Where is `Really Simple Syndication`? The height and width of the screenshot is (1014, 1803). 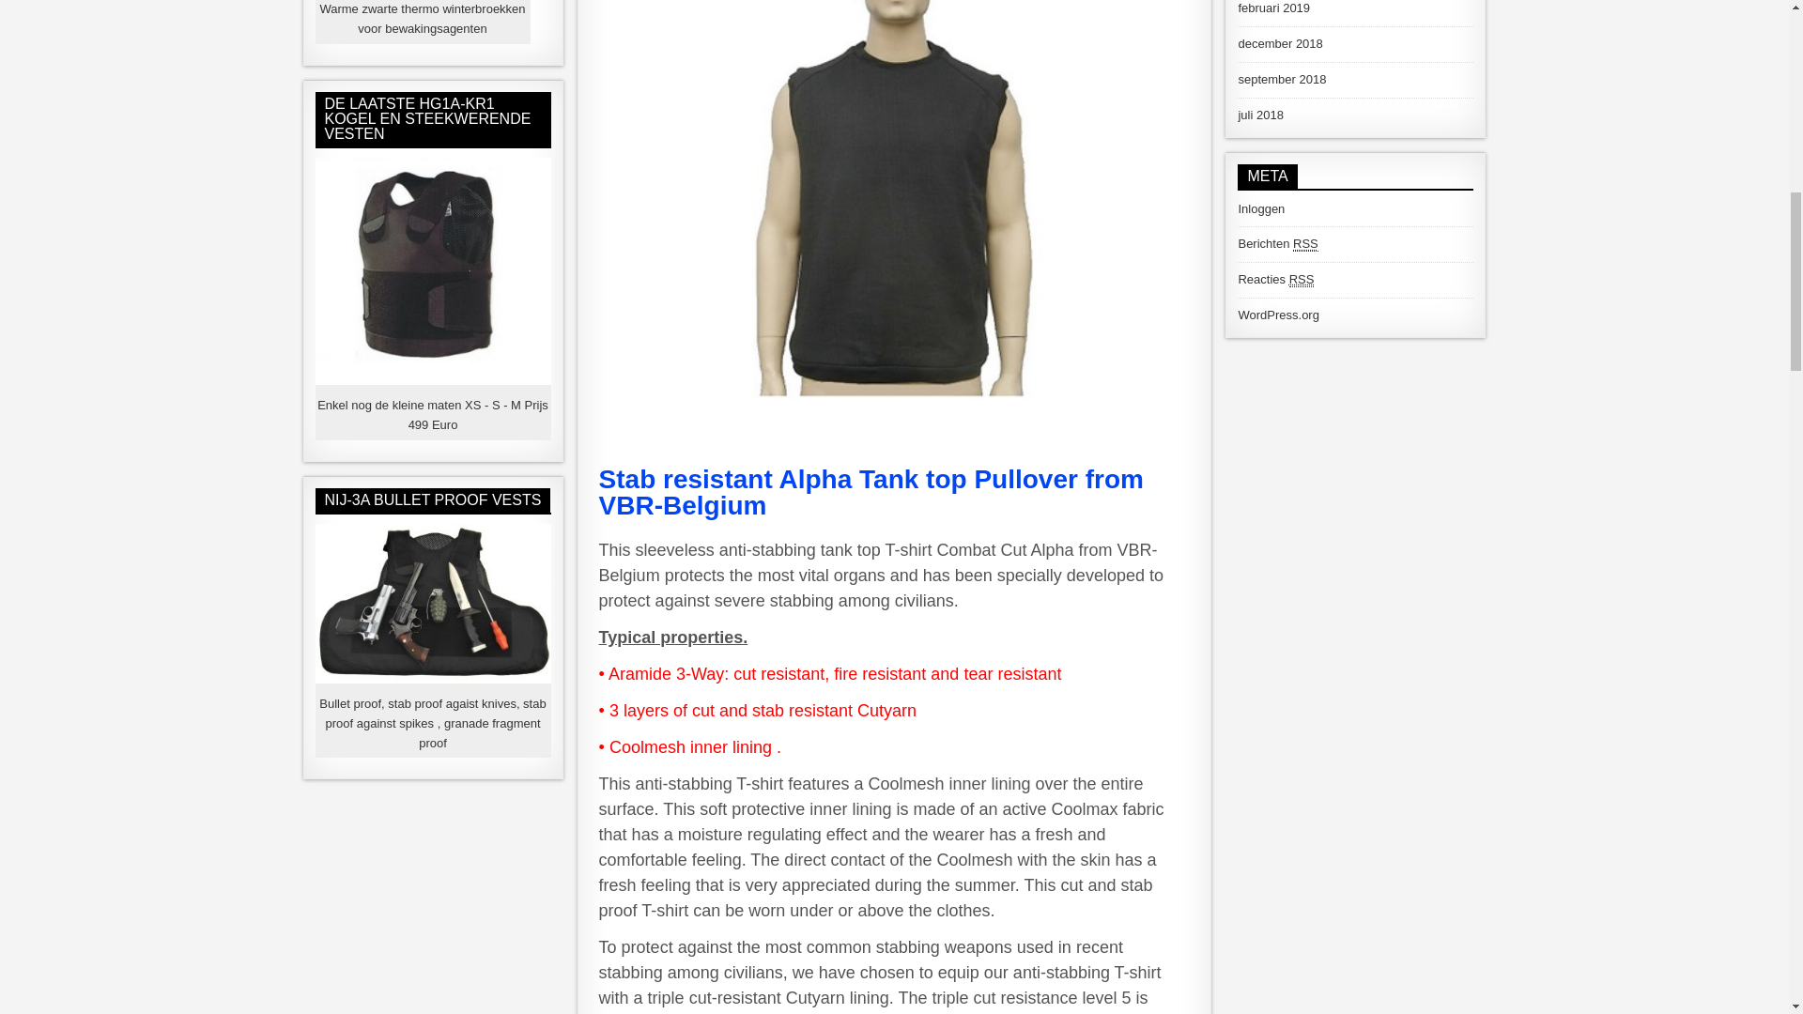
Really Simple Syndication is located at coordinates (1302, 280).